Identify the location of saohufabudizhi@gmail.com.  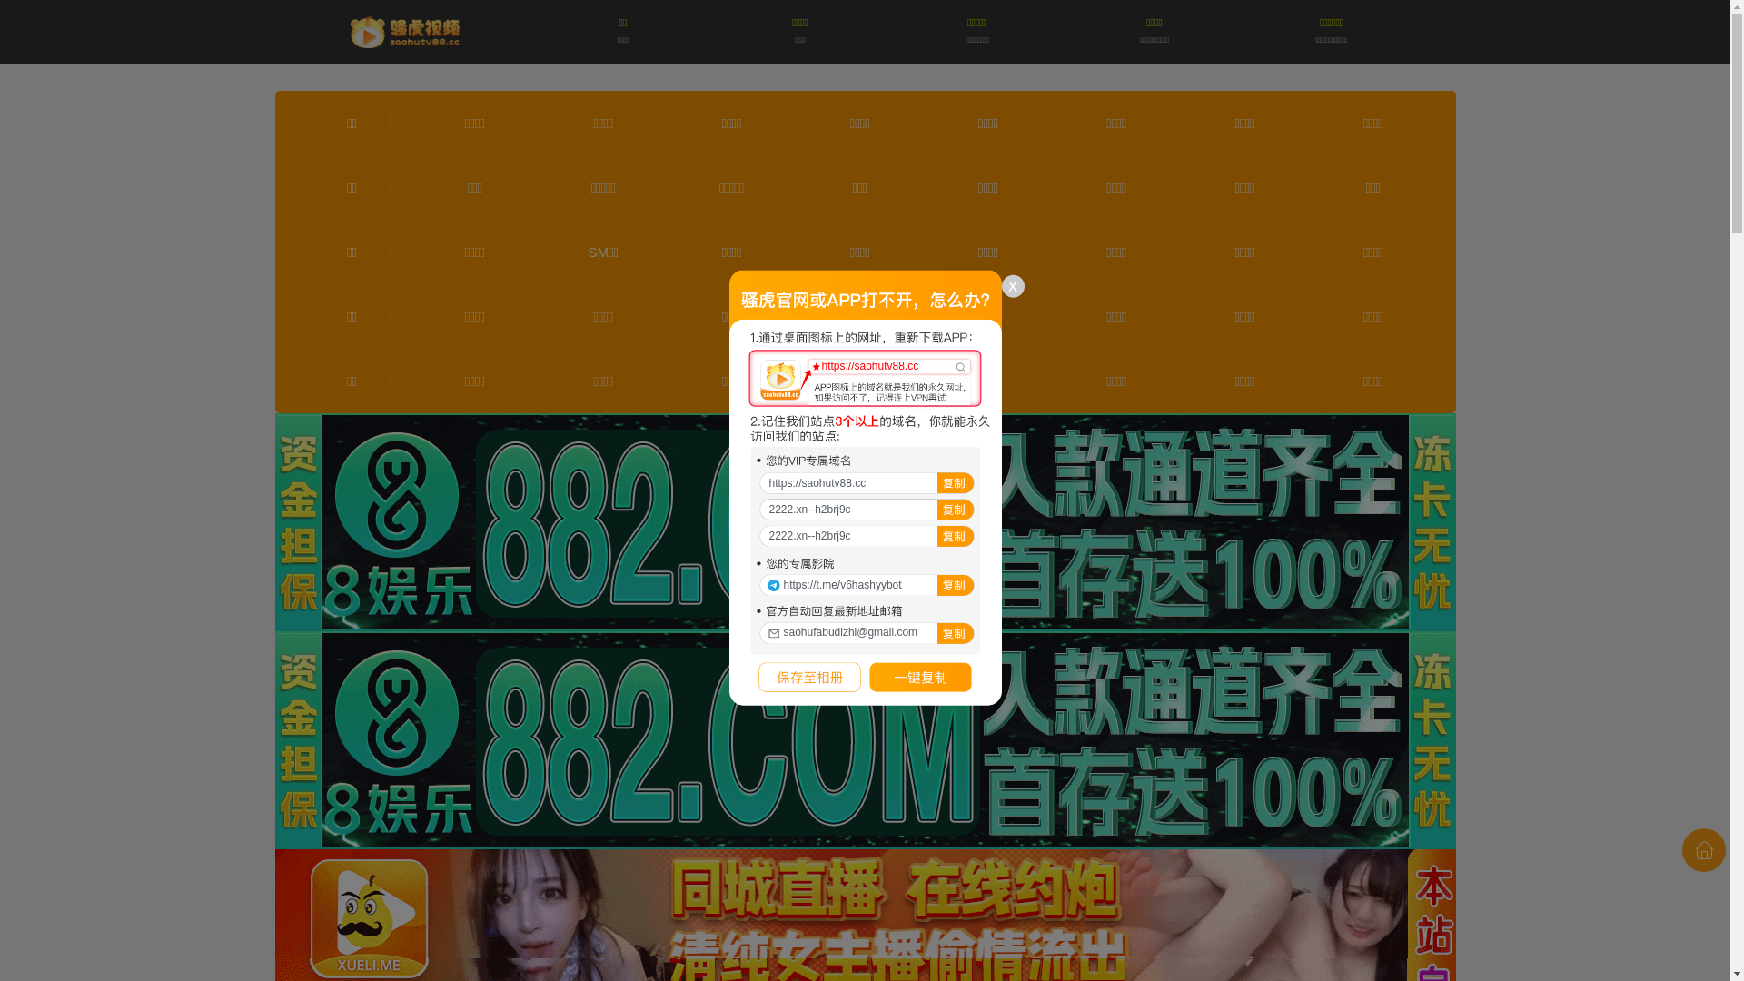
(865, 630).